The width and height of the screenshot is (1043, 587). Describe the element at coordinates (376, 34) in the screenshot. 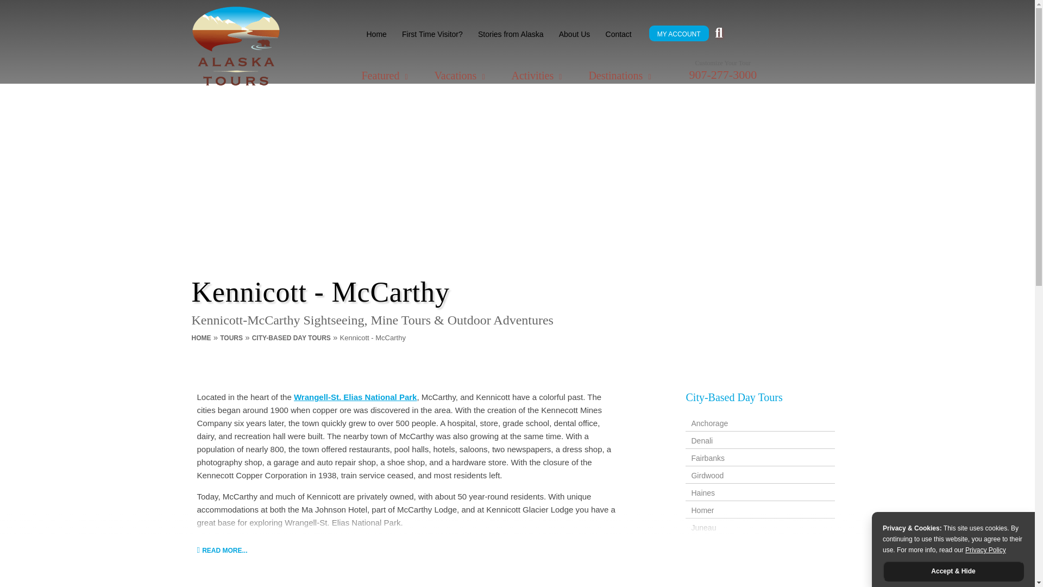

I see `Home` at that location.